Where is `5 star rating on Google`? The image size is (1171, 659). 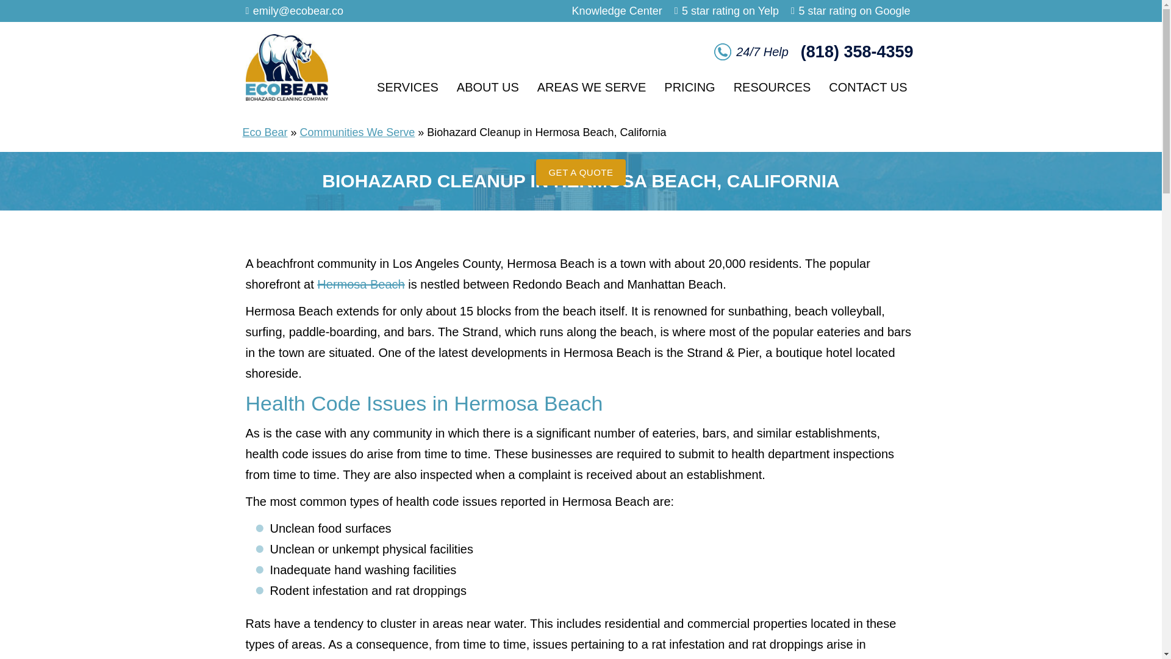
5 star rating on Google is located at coordinates (854, 11).